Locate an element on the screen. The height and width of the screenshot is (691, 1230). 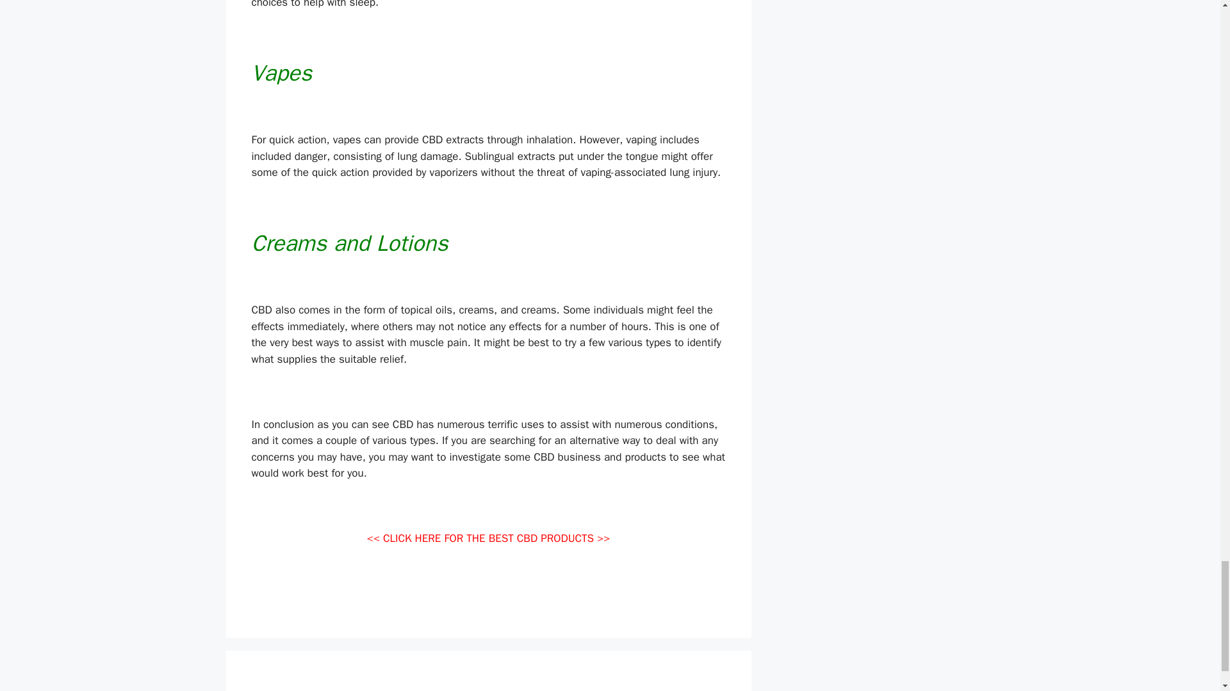
melania trump and cbd business is located at coordinates (449, 603).